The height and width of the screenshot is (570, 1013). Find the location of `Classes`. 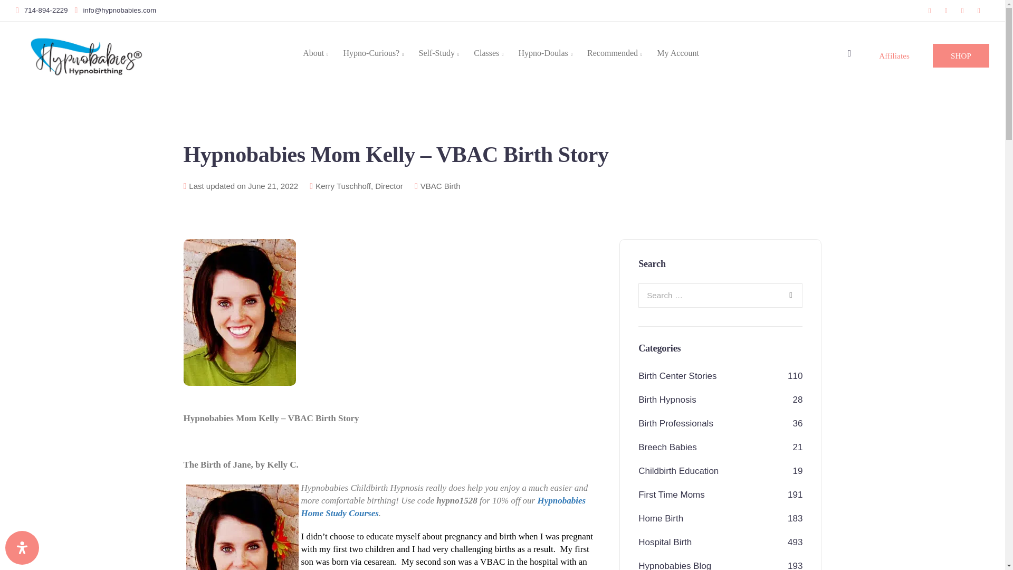

Classes is located at coordinates (488, 53).